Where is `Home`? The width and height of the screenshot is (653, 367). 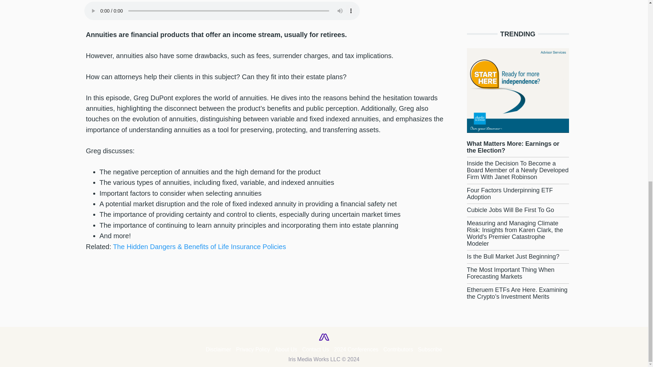
Home is located at coordinates (323, 336).